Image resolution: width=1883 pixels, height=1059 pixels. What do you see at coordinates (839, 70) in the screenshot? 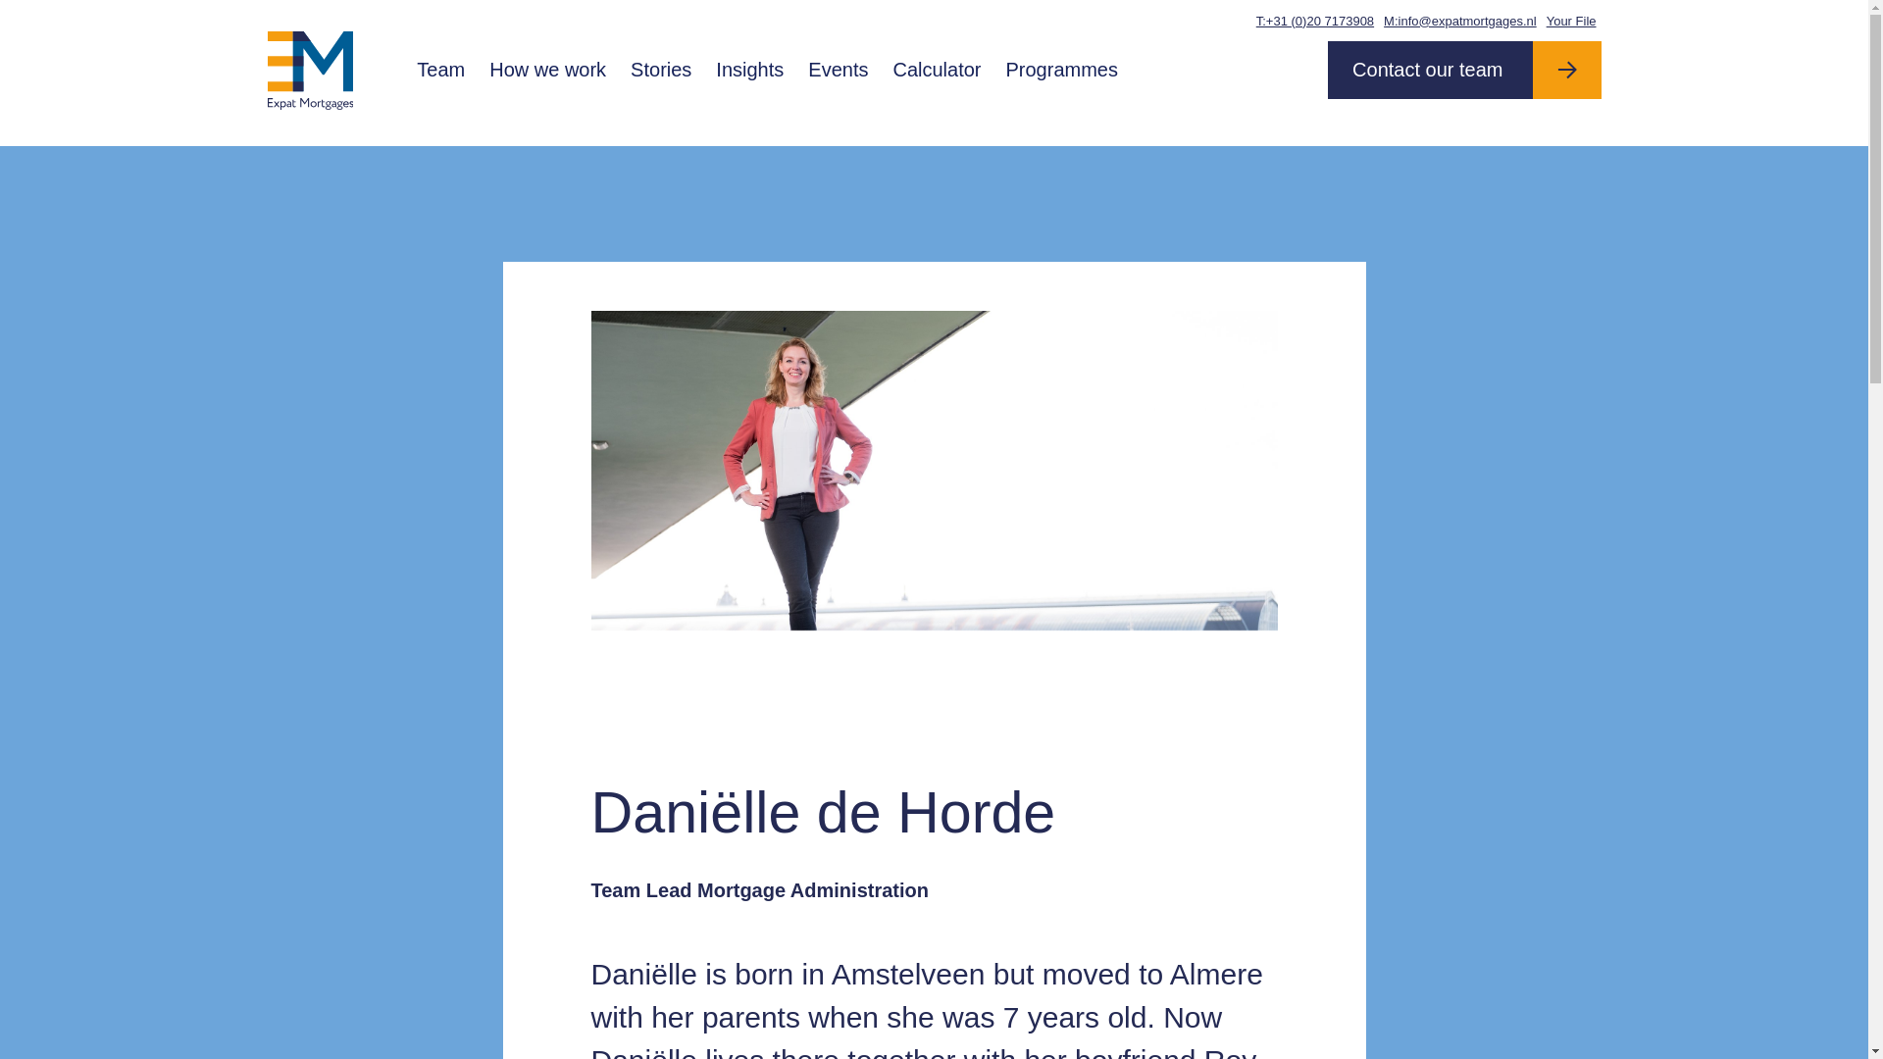
I see `Events` at bounding box center [839, 70].